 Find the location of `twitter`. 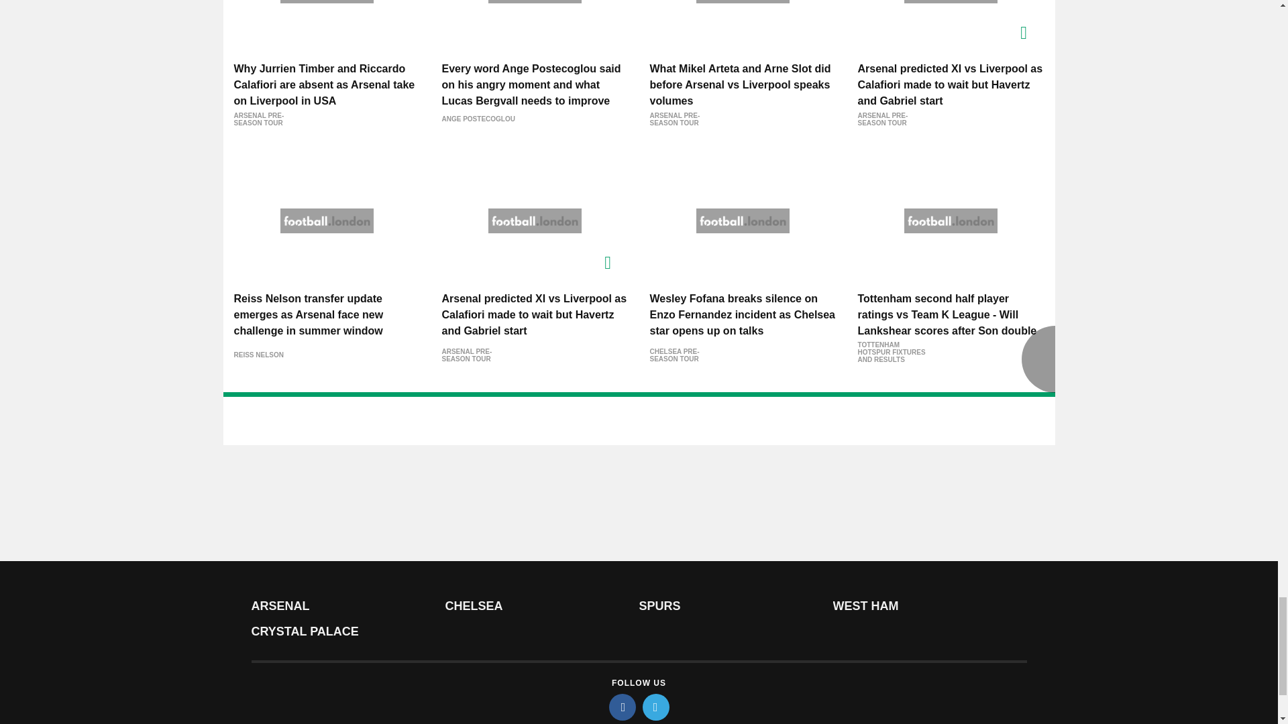

twitter is located at coordinates (656, 707).